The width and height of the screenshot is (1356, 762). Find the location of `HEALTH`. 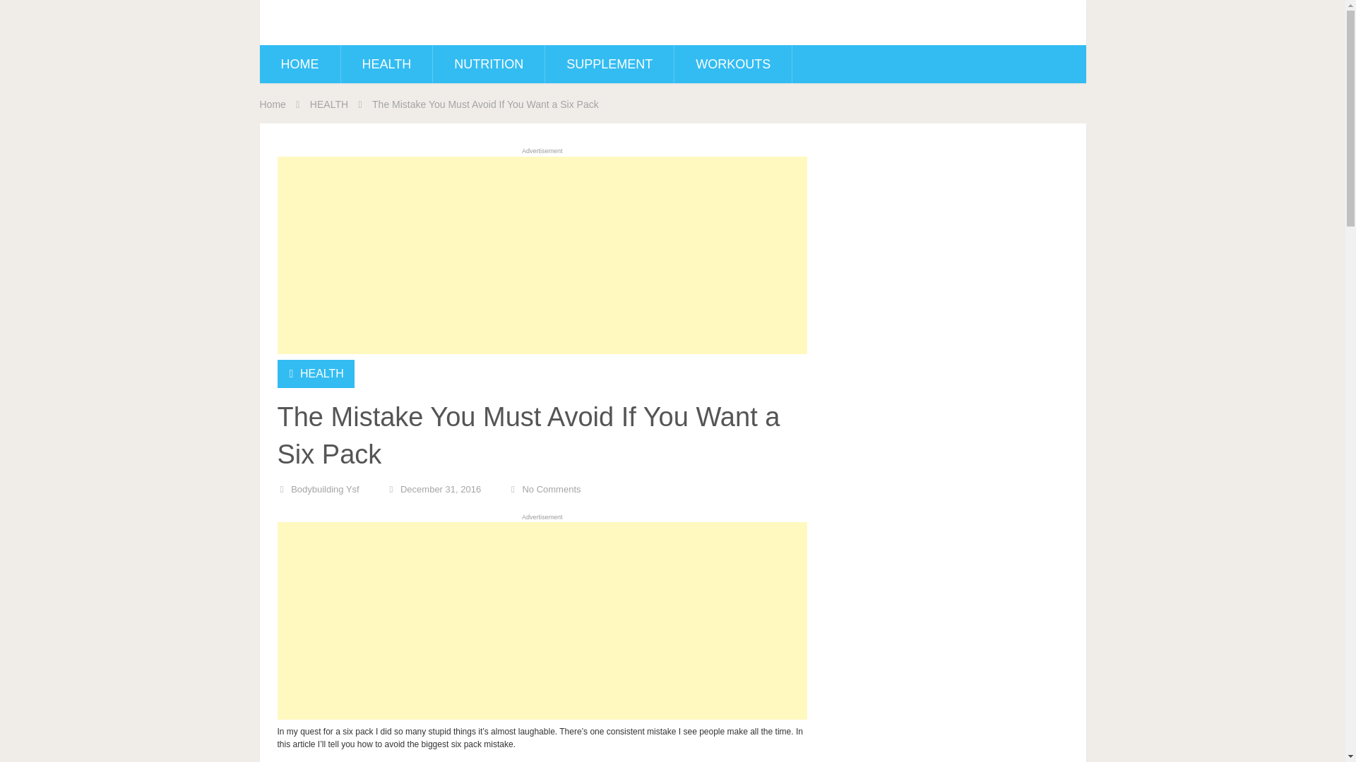

HEALTH is located at coordinates (329, 104).